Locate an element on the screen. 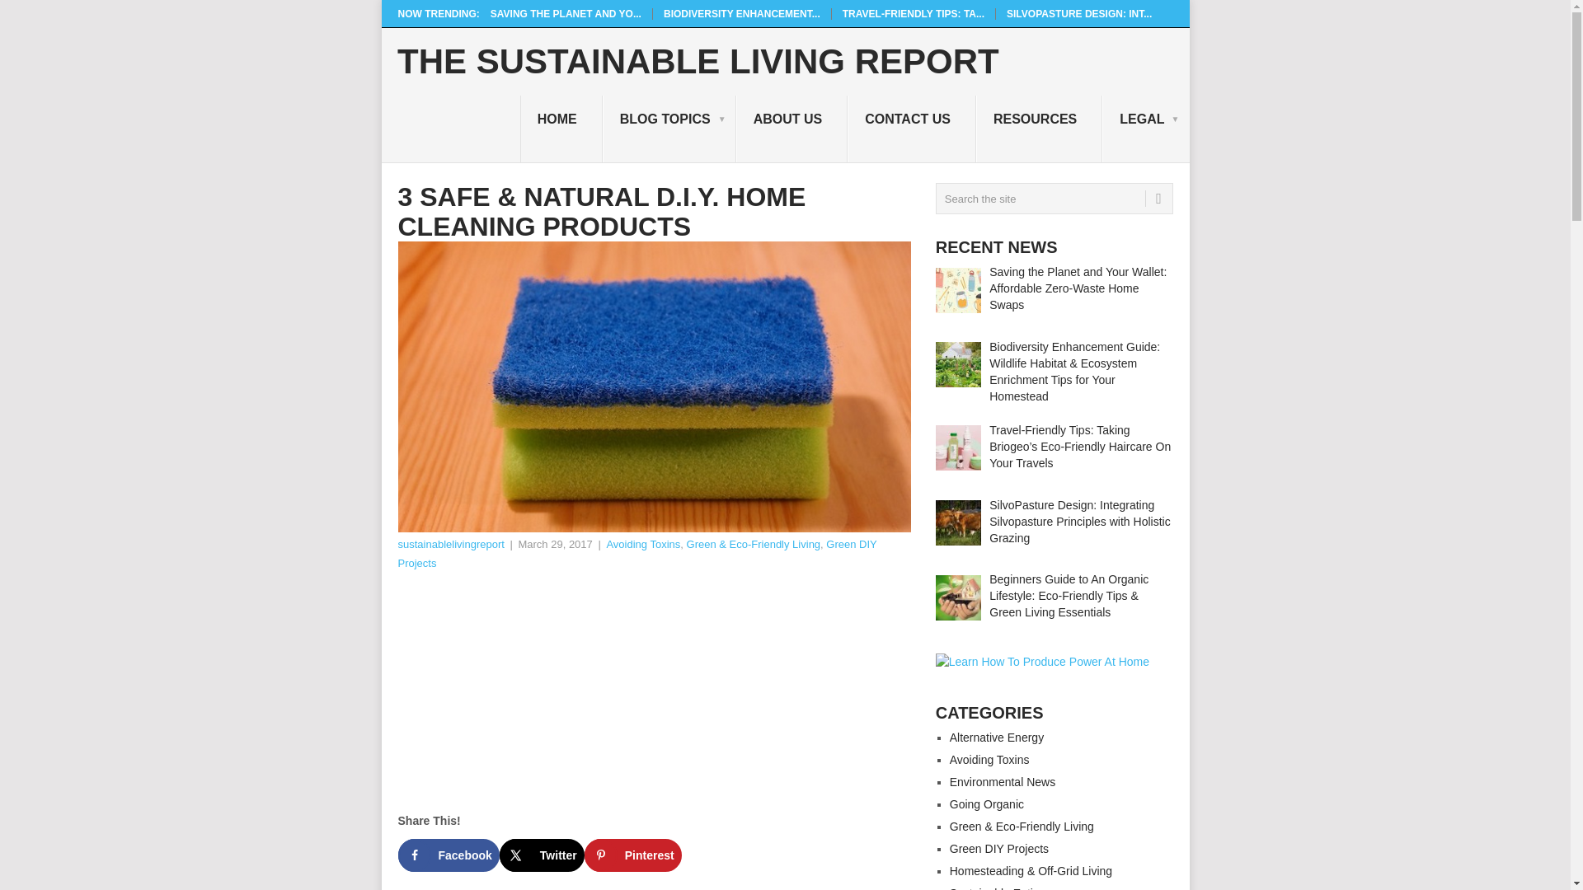 Image resolution: width=1583 pixels, height=890 pixels. Green DIY Projects is located at coordinates (636, 554).